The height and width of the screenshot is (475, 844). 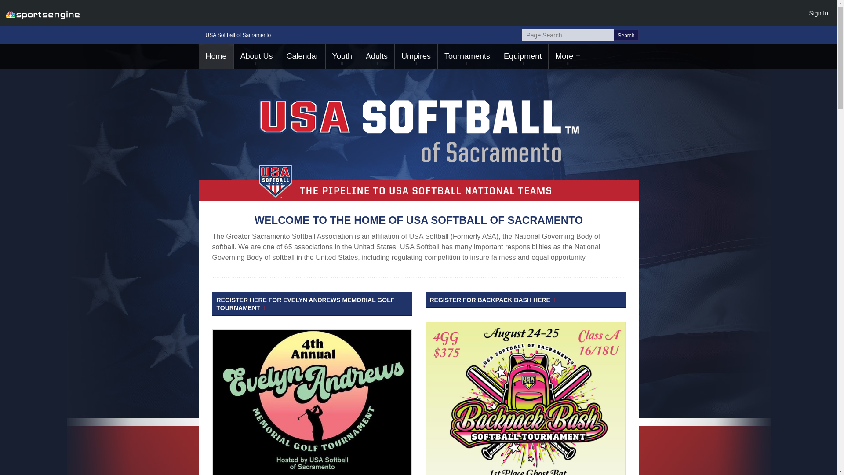 What do you see at coordinates (256, 56) in the screenshot?
I see `click to go to 'About Us'` at bounding box center [256, 56].